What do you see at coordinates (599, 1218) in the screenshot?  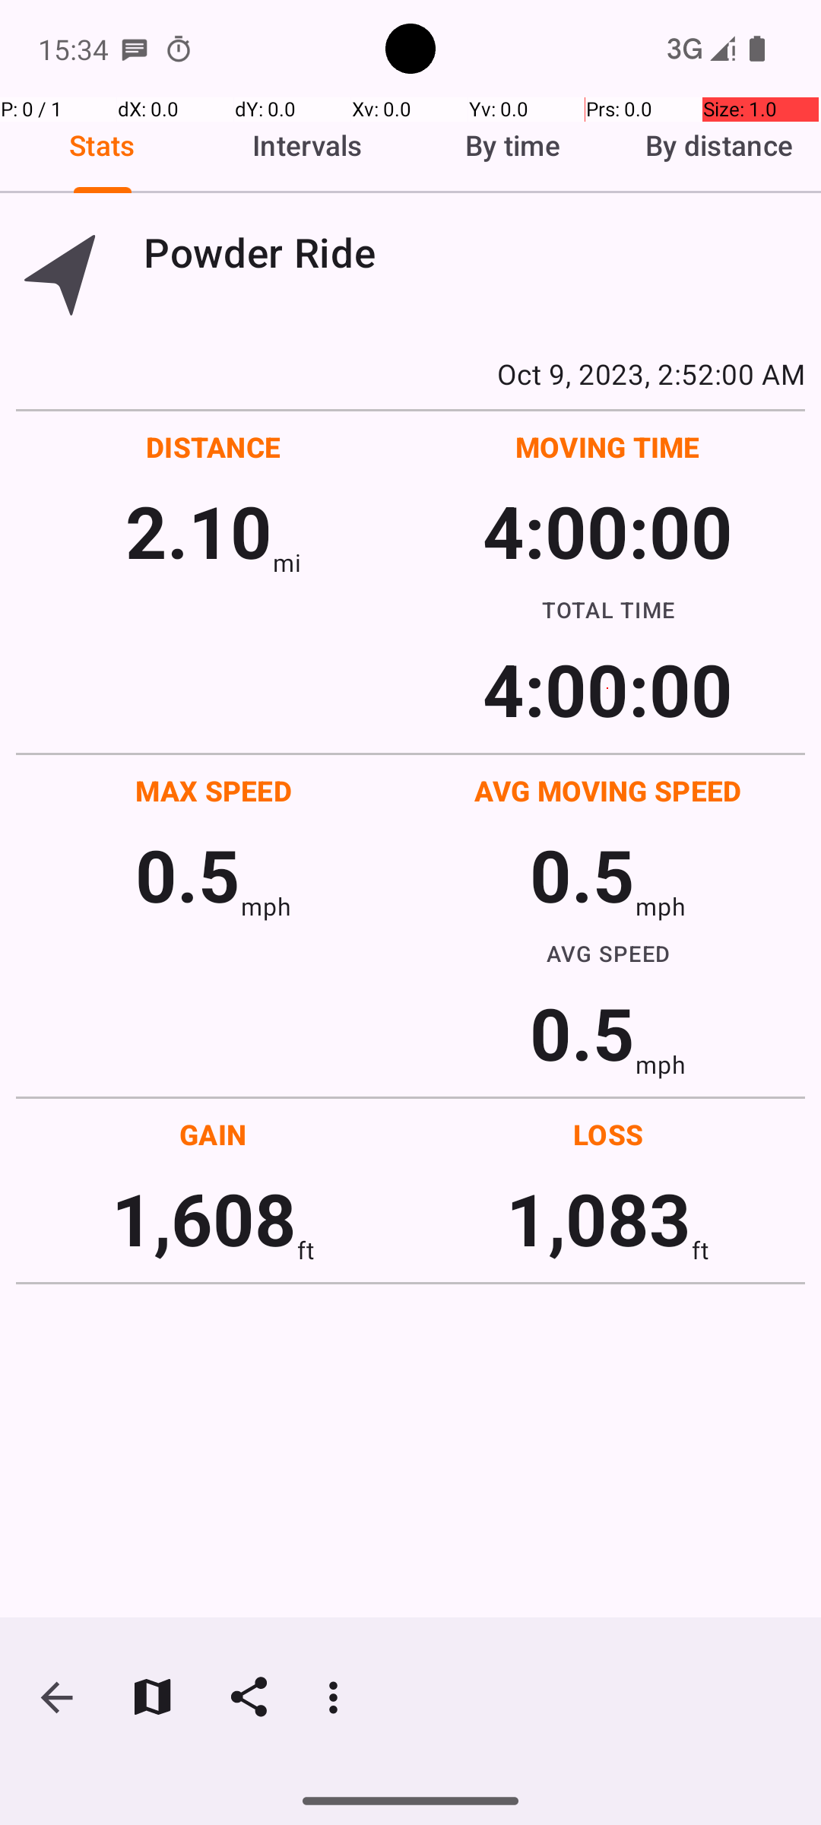 I see `1,083` at bounding box center [599, 1218].